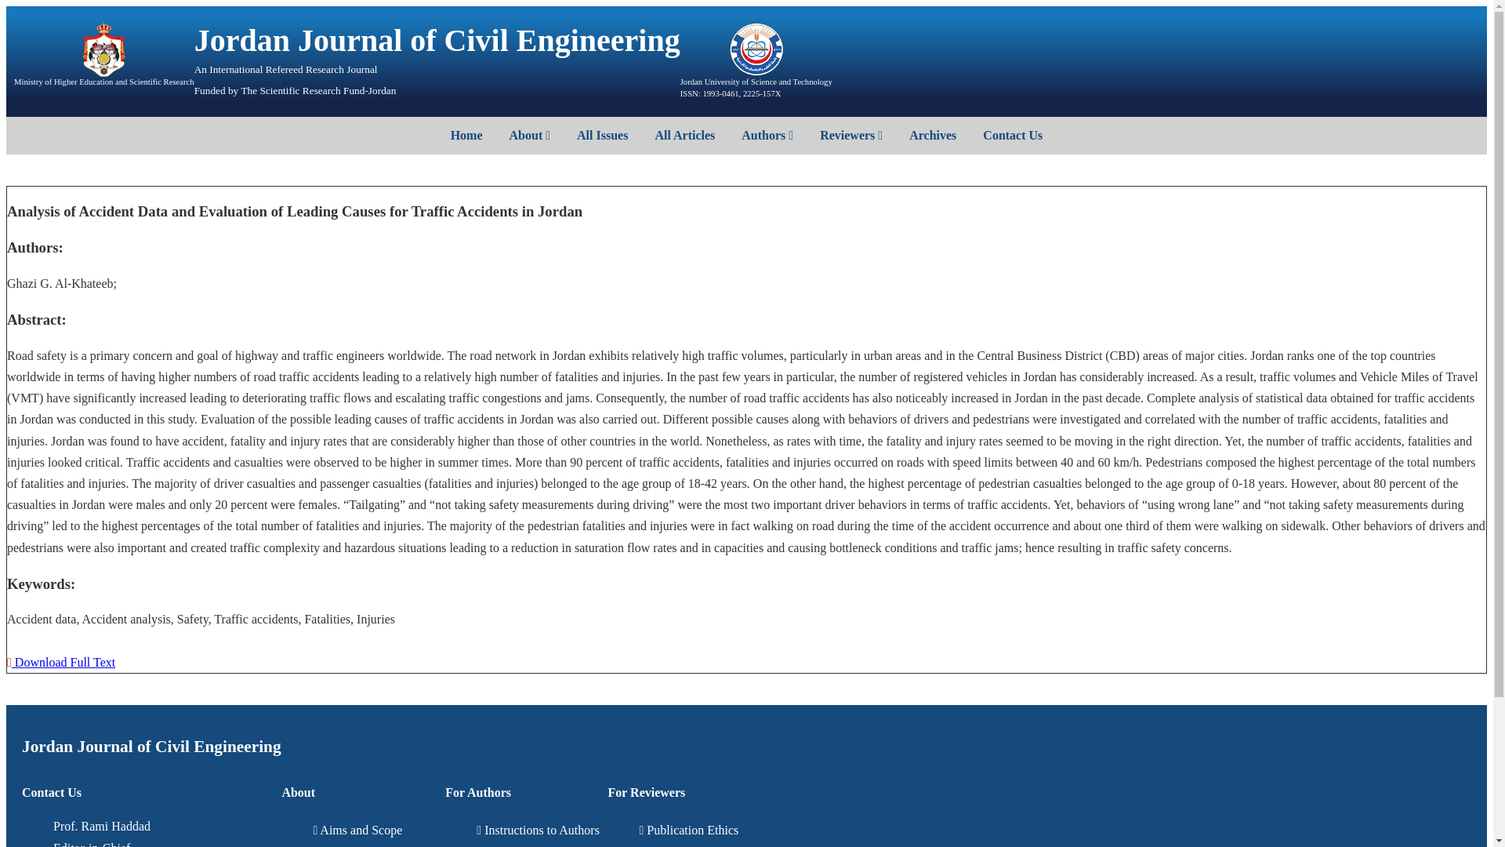 The image size is (1505, 847). I want to click on About, so click(530, 135).